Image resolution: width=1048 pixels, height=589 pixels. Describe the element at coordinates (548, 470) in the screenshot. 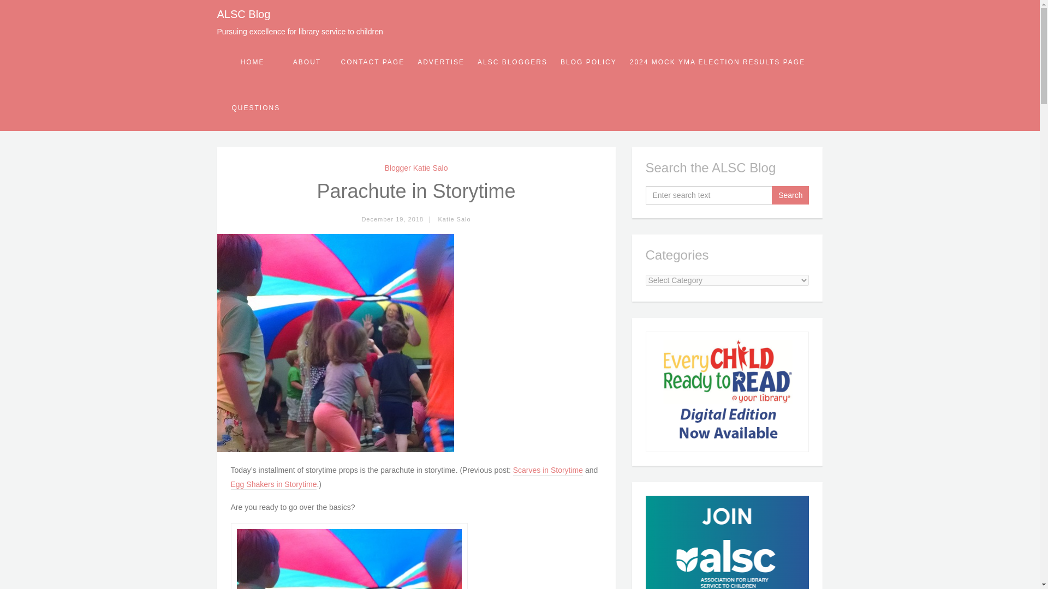

I see `Scarves in Storytime` at that location.